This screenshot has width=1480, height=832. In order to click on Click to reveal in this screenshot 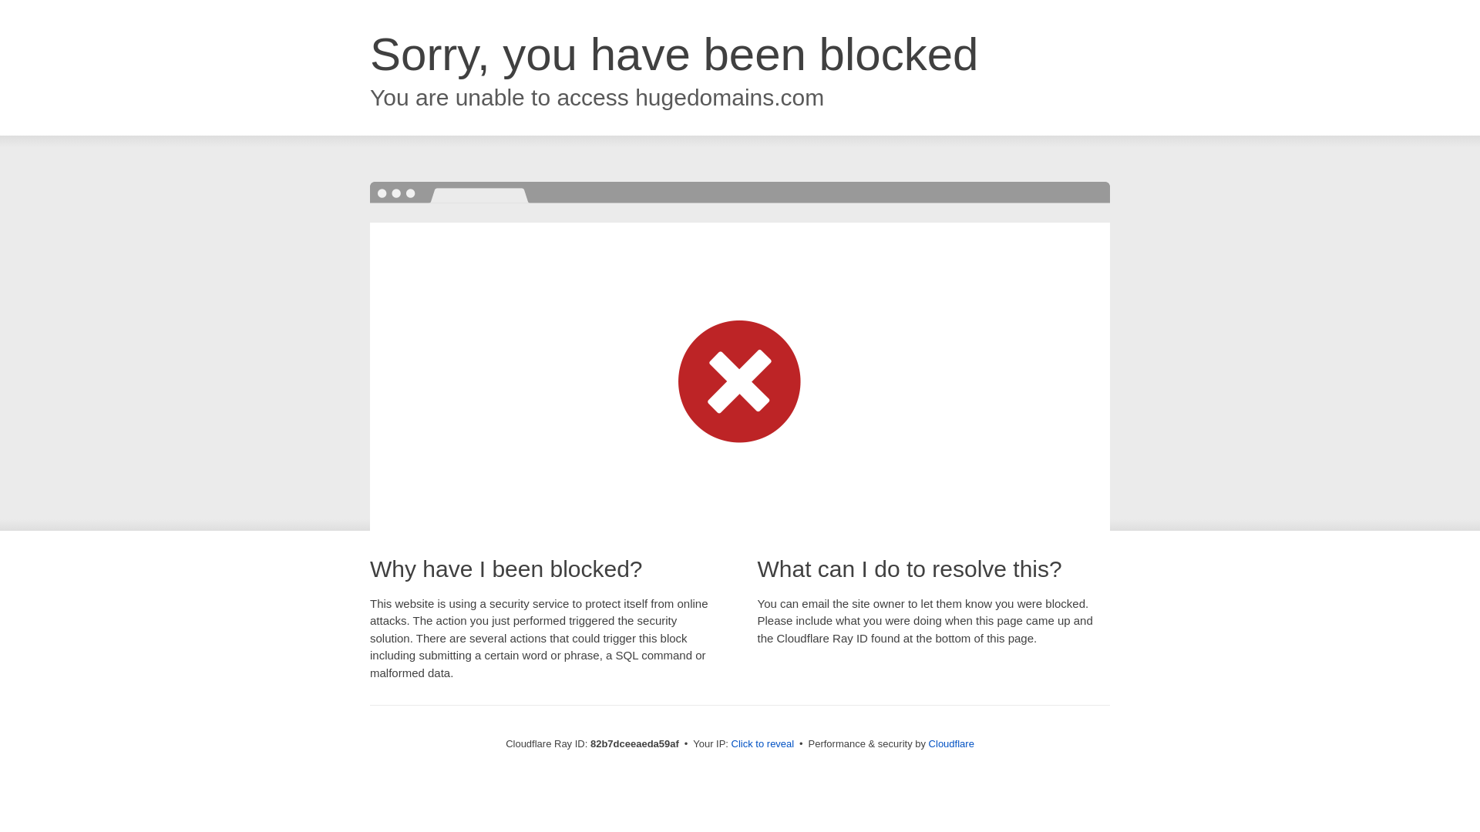, I will do `click(763, 744)`.